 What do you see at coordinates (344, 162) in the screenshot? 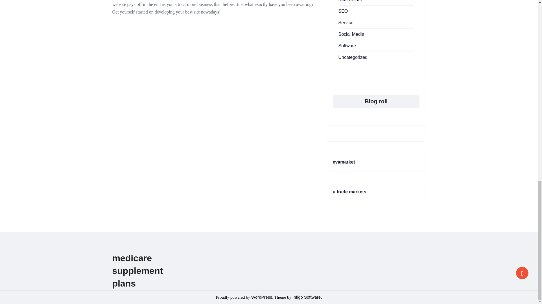
I see `evamarket` at bounding box center [344, 162].